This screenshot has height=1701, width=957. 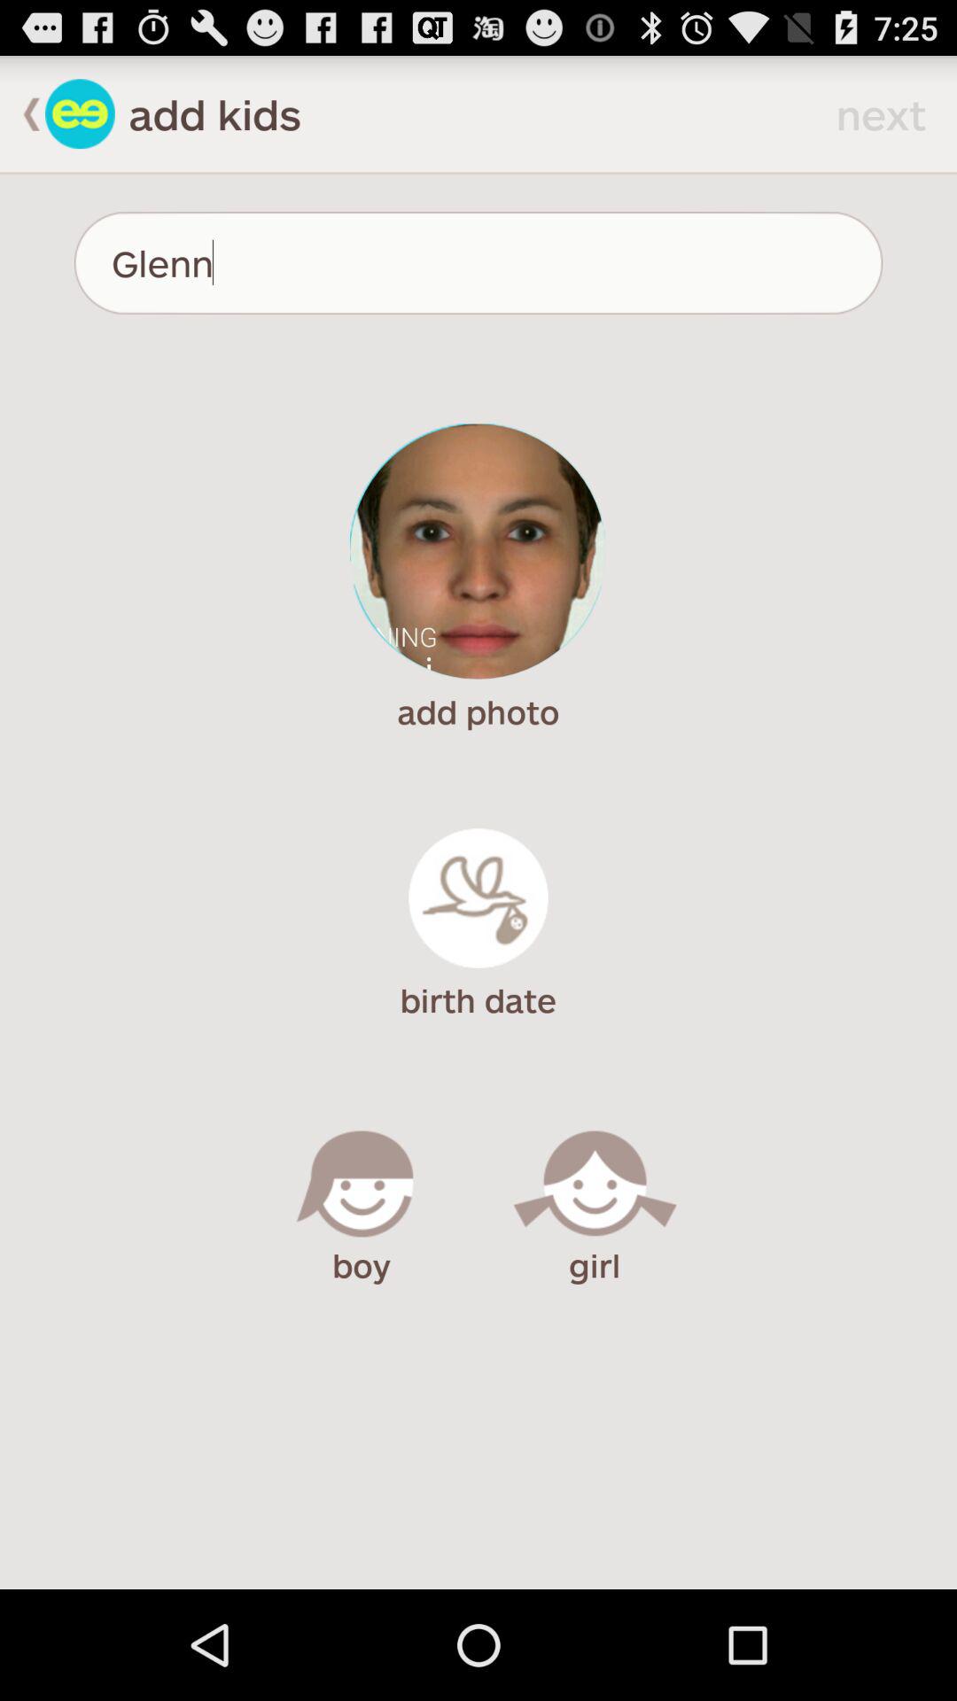 What do you see at coordinates (478, 262) in the screenshot?
I see `click on text field glenn` at bounding box center [478, 262].